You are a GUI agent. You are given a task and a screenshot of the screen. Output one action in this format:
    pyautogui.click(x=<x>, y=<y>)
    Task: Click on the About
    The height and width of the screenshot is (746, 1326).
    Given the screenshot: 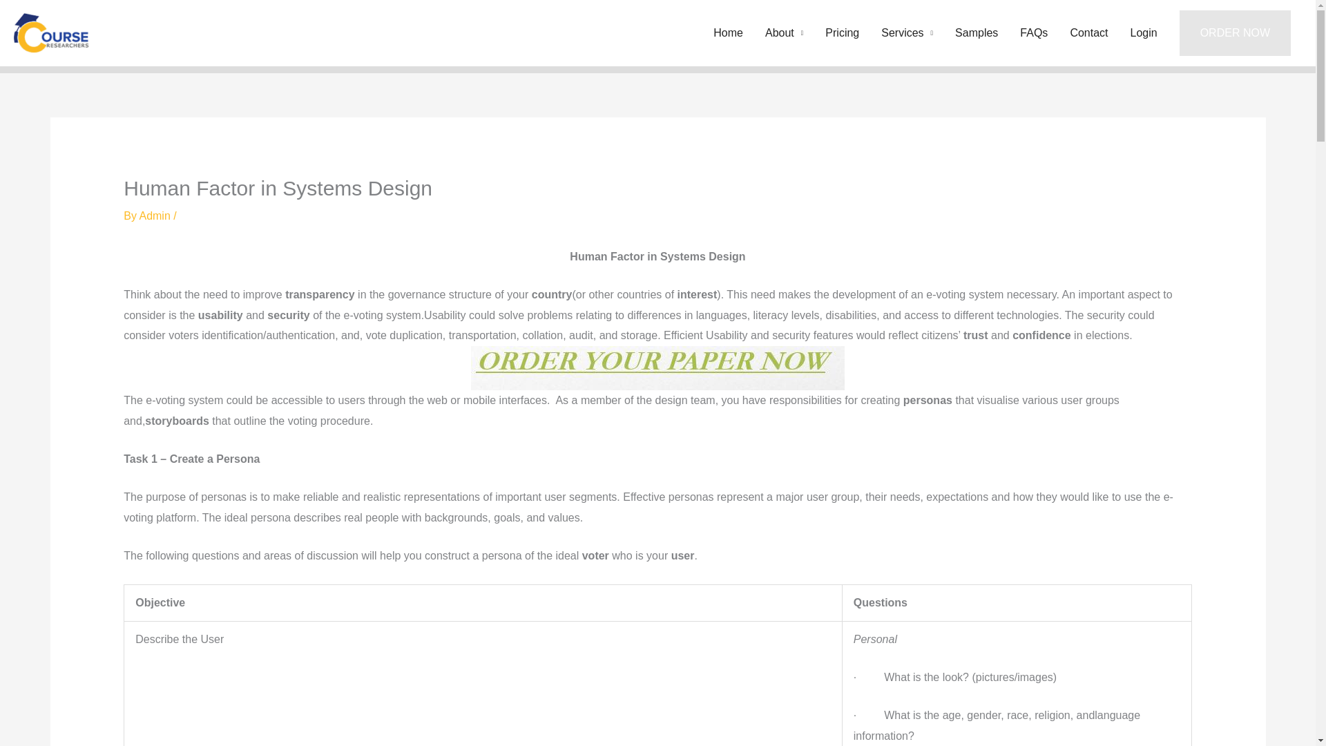 What is the action you would take?
    pyautogui.click(x=784, y=33)
    